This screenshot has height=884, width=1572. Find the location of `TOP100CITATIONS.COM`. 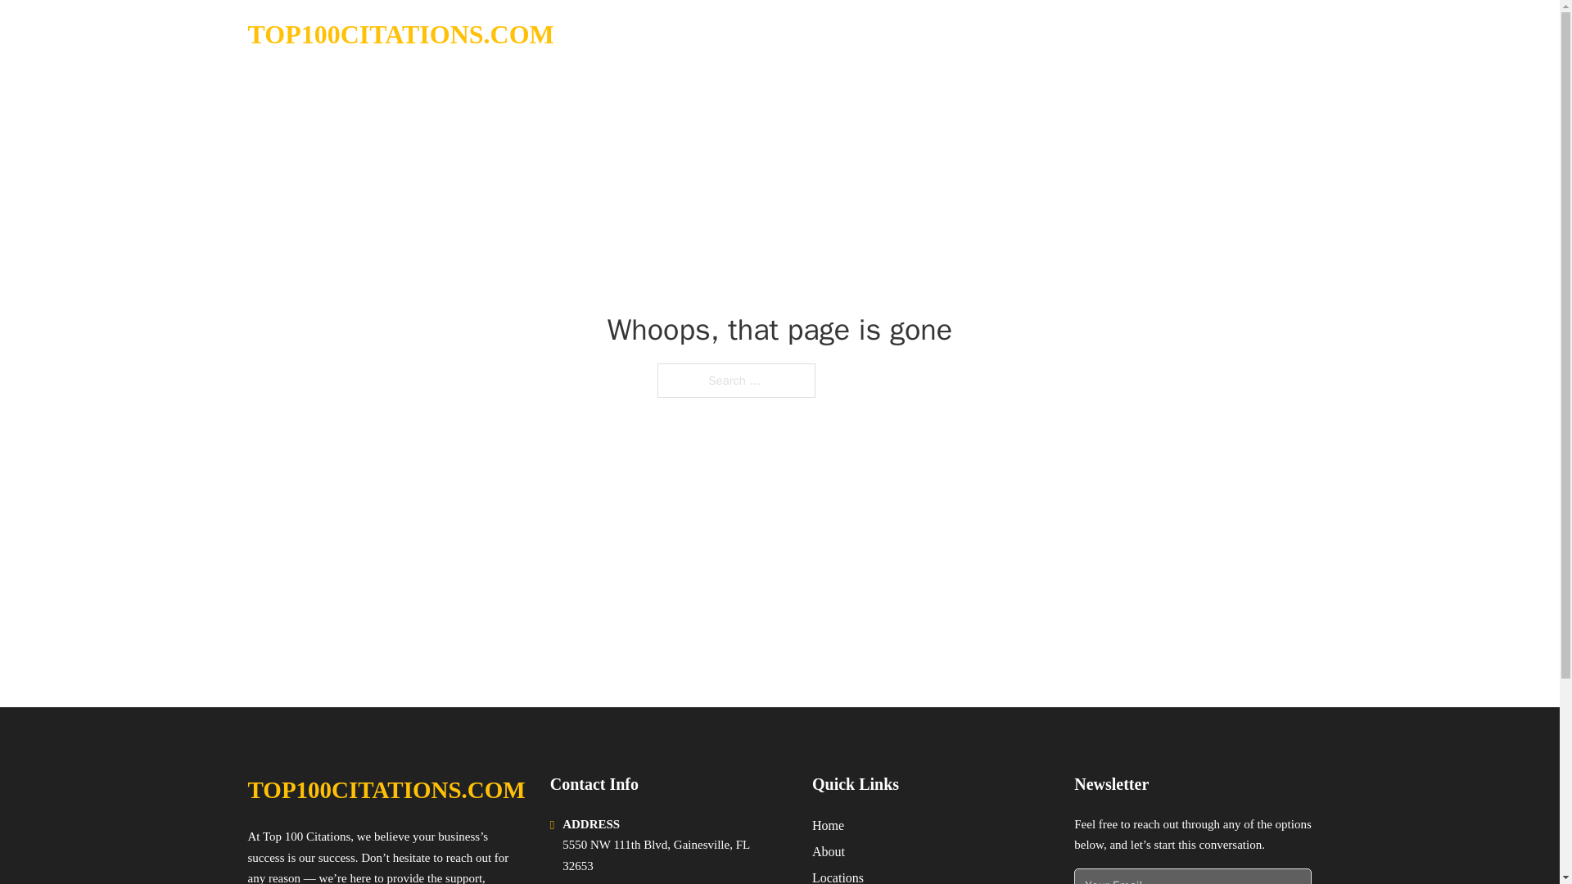

TOP100CITATIONS.COM is located at coordinates (386, 790).